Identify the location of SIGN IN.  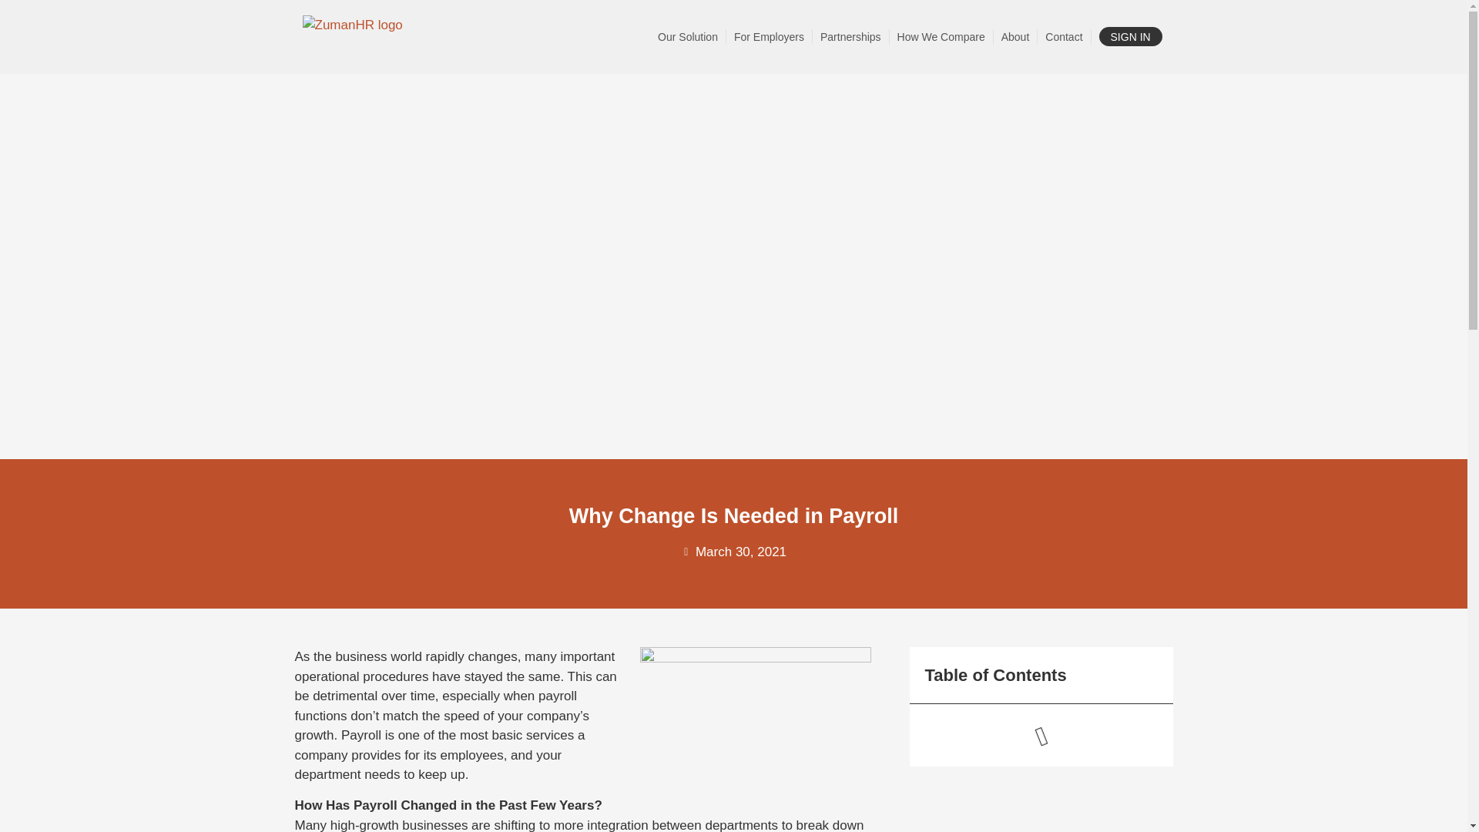
(1131, 36).